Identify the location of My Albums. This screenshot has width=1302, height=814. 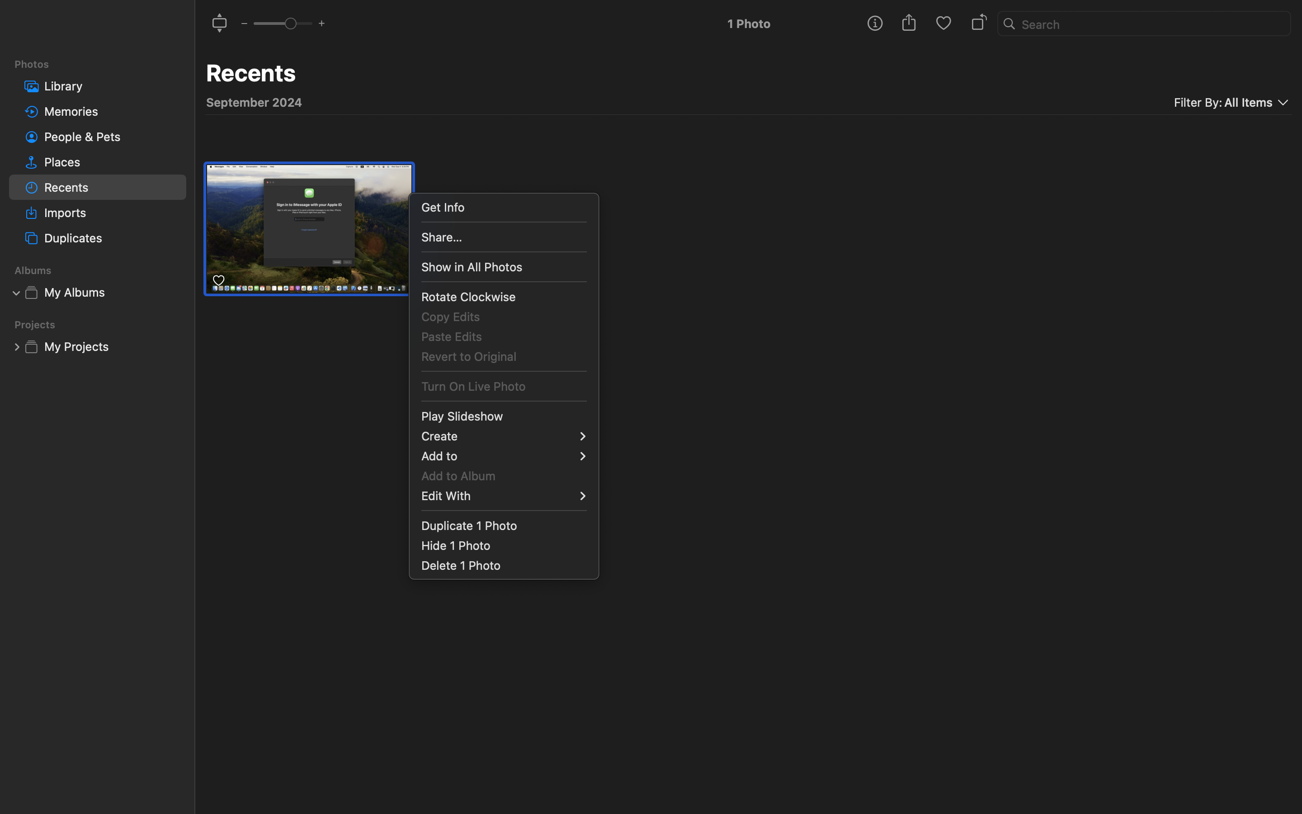
(112, 292).